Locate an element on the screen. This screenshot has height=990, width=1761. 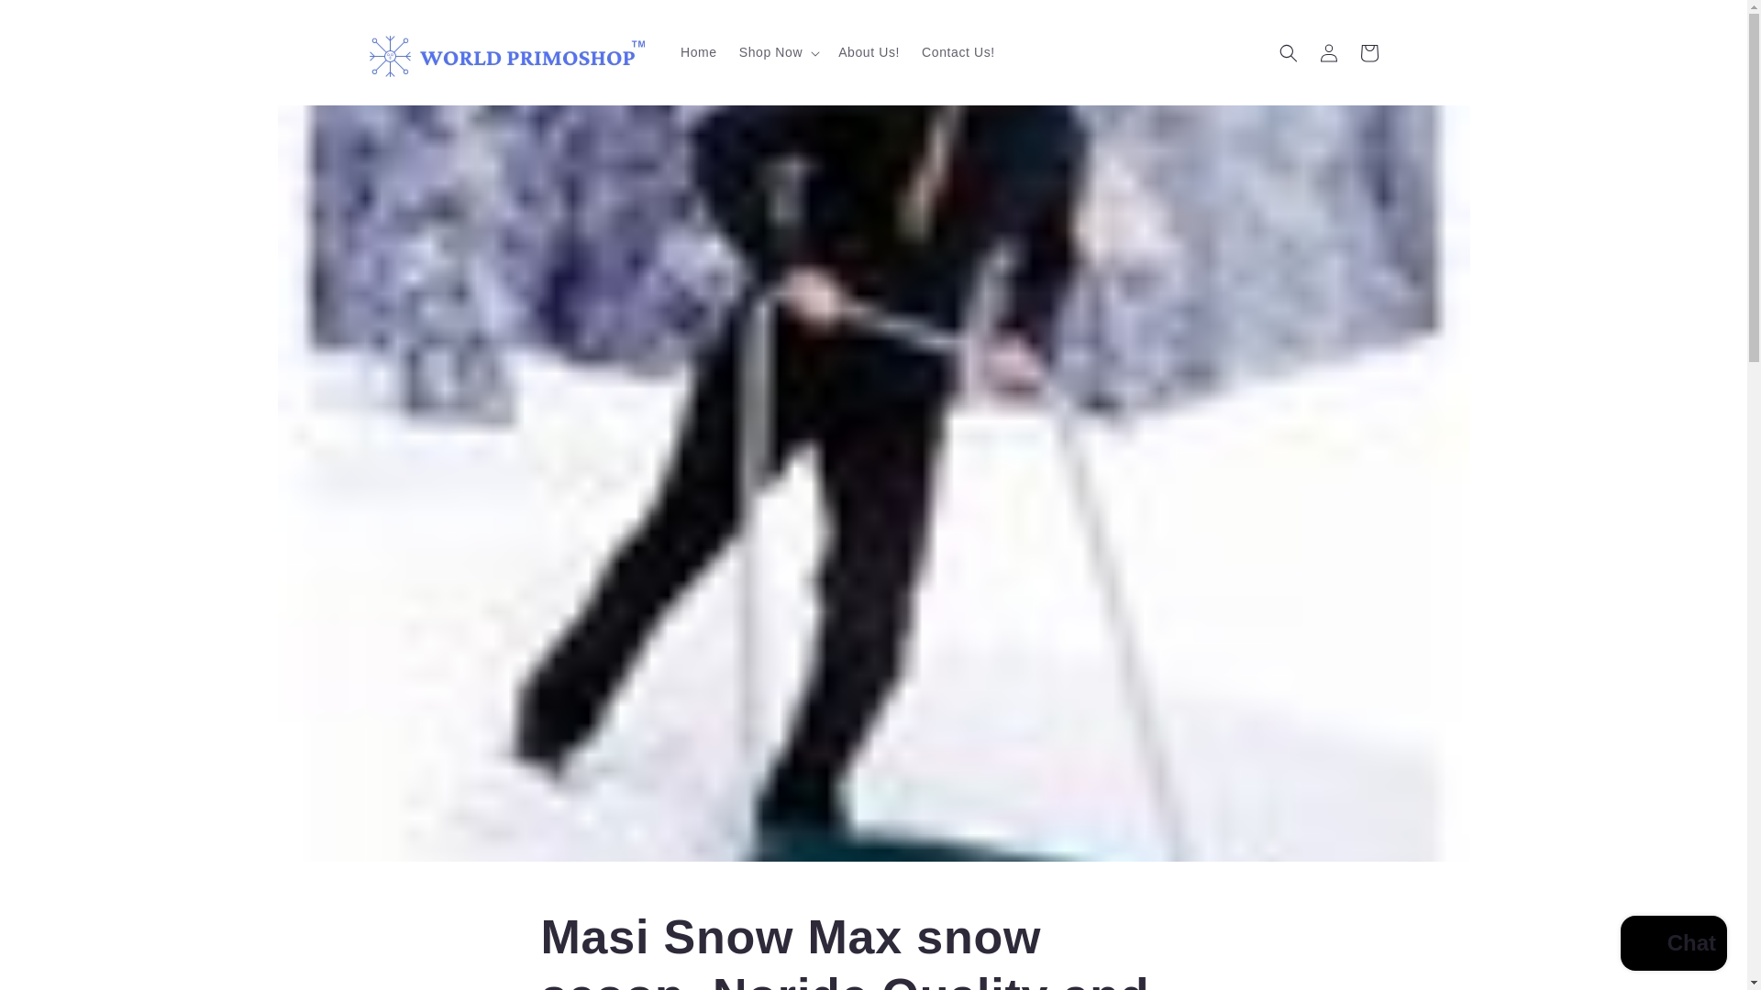
Contact Us! is located at coordinates (958, 51).